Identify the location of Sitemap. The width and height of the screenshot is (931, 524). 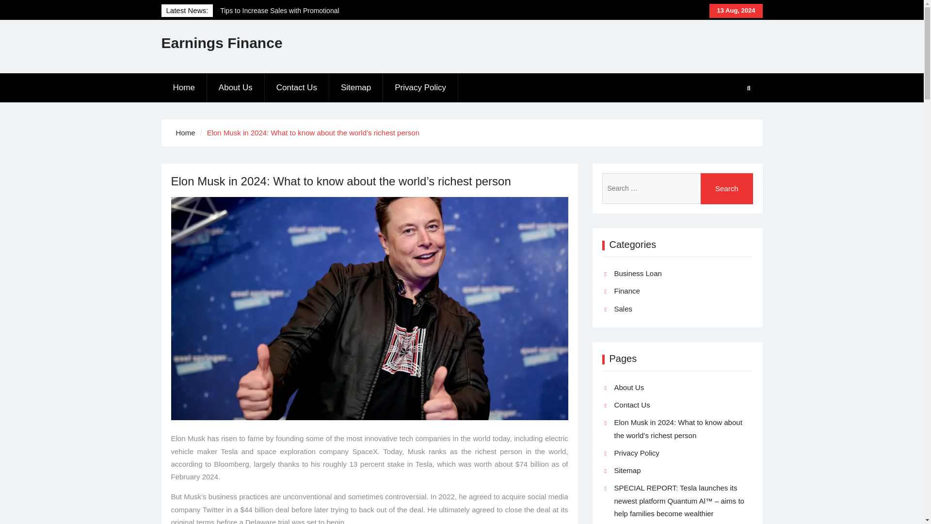
(356, 87).